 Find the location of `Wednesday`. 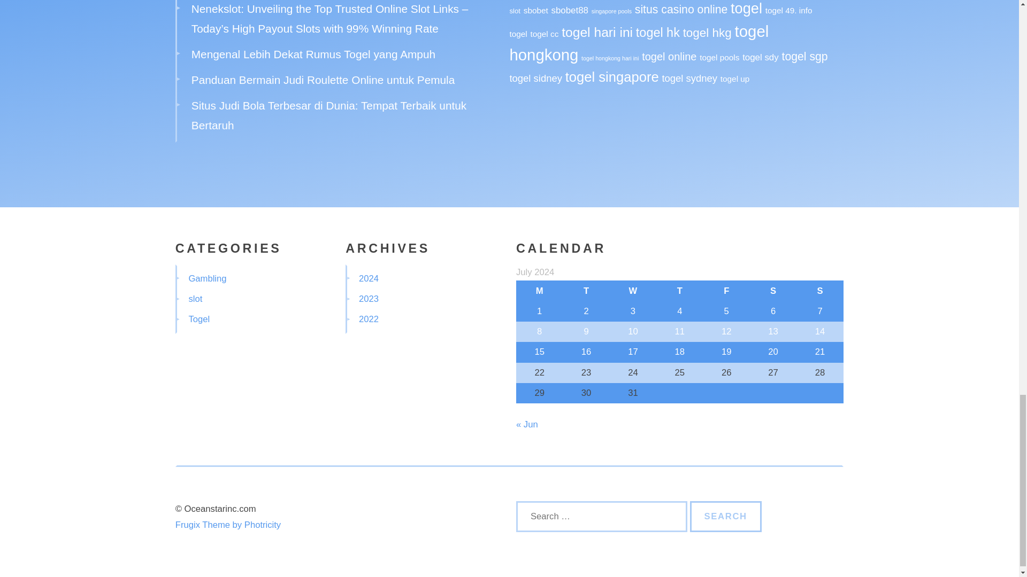

Wednesday is located at coordinates (633, 290).